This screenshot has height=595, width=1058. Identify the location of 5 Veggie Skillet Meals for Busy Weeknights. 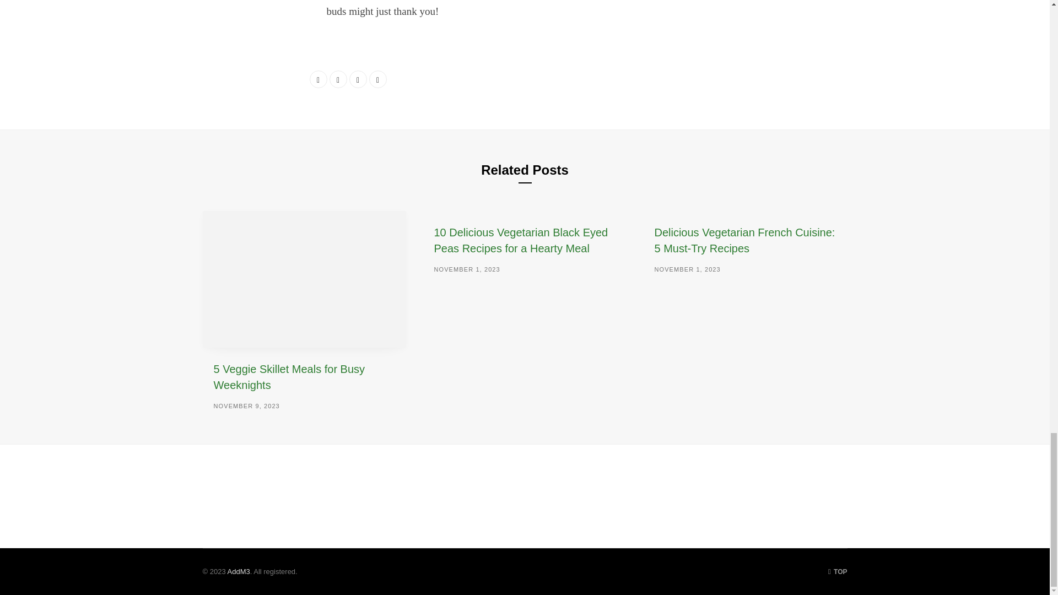
(304, 279).